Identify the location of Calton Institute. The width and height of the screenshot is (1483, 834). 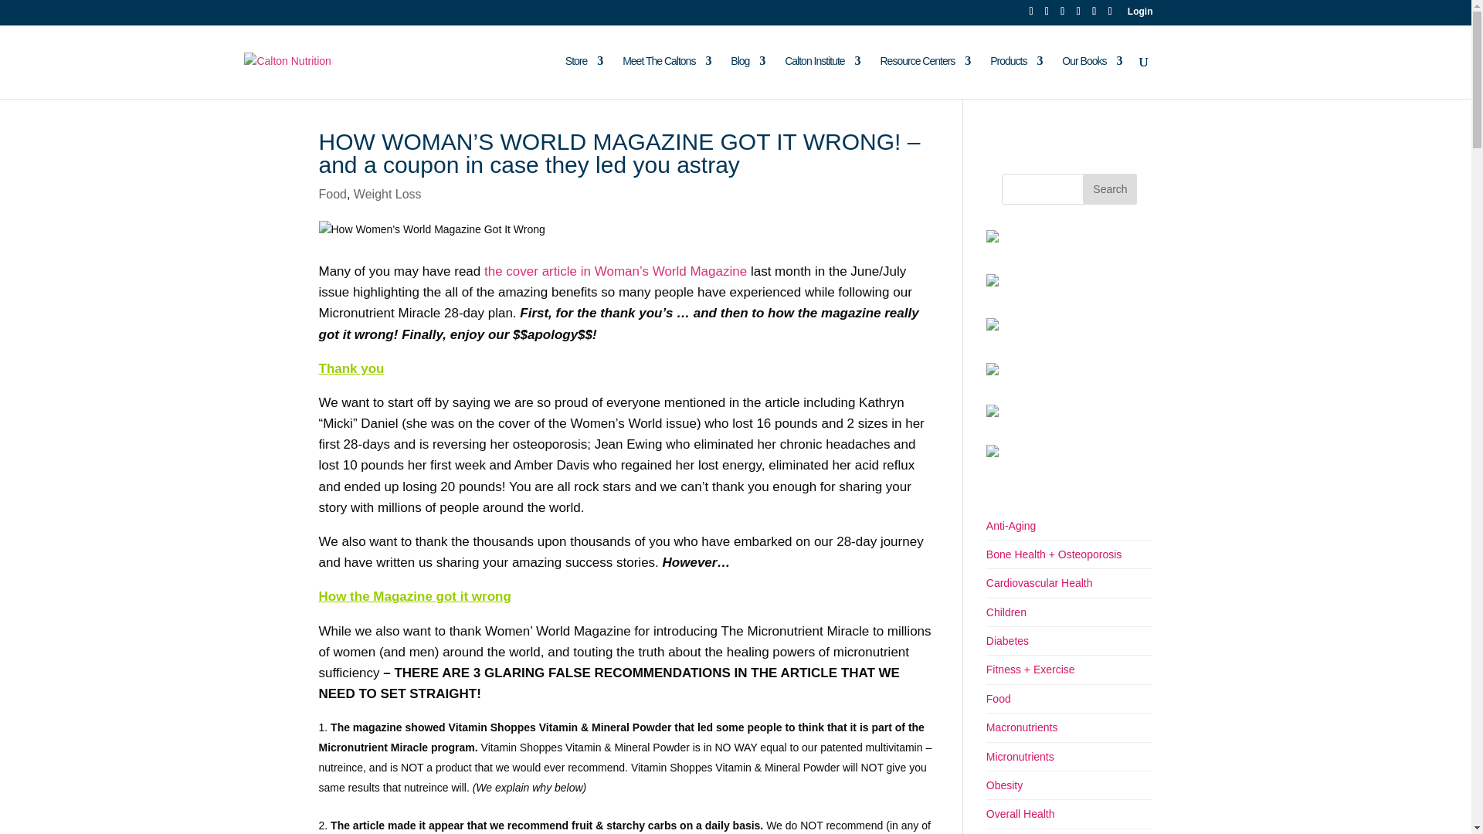
(822, 77).